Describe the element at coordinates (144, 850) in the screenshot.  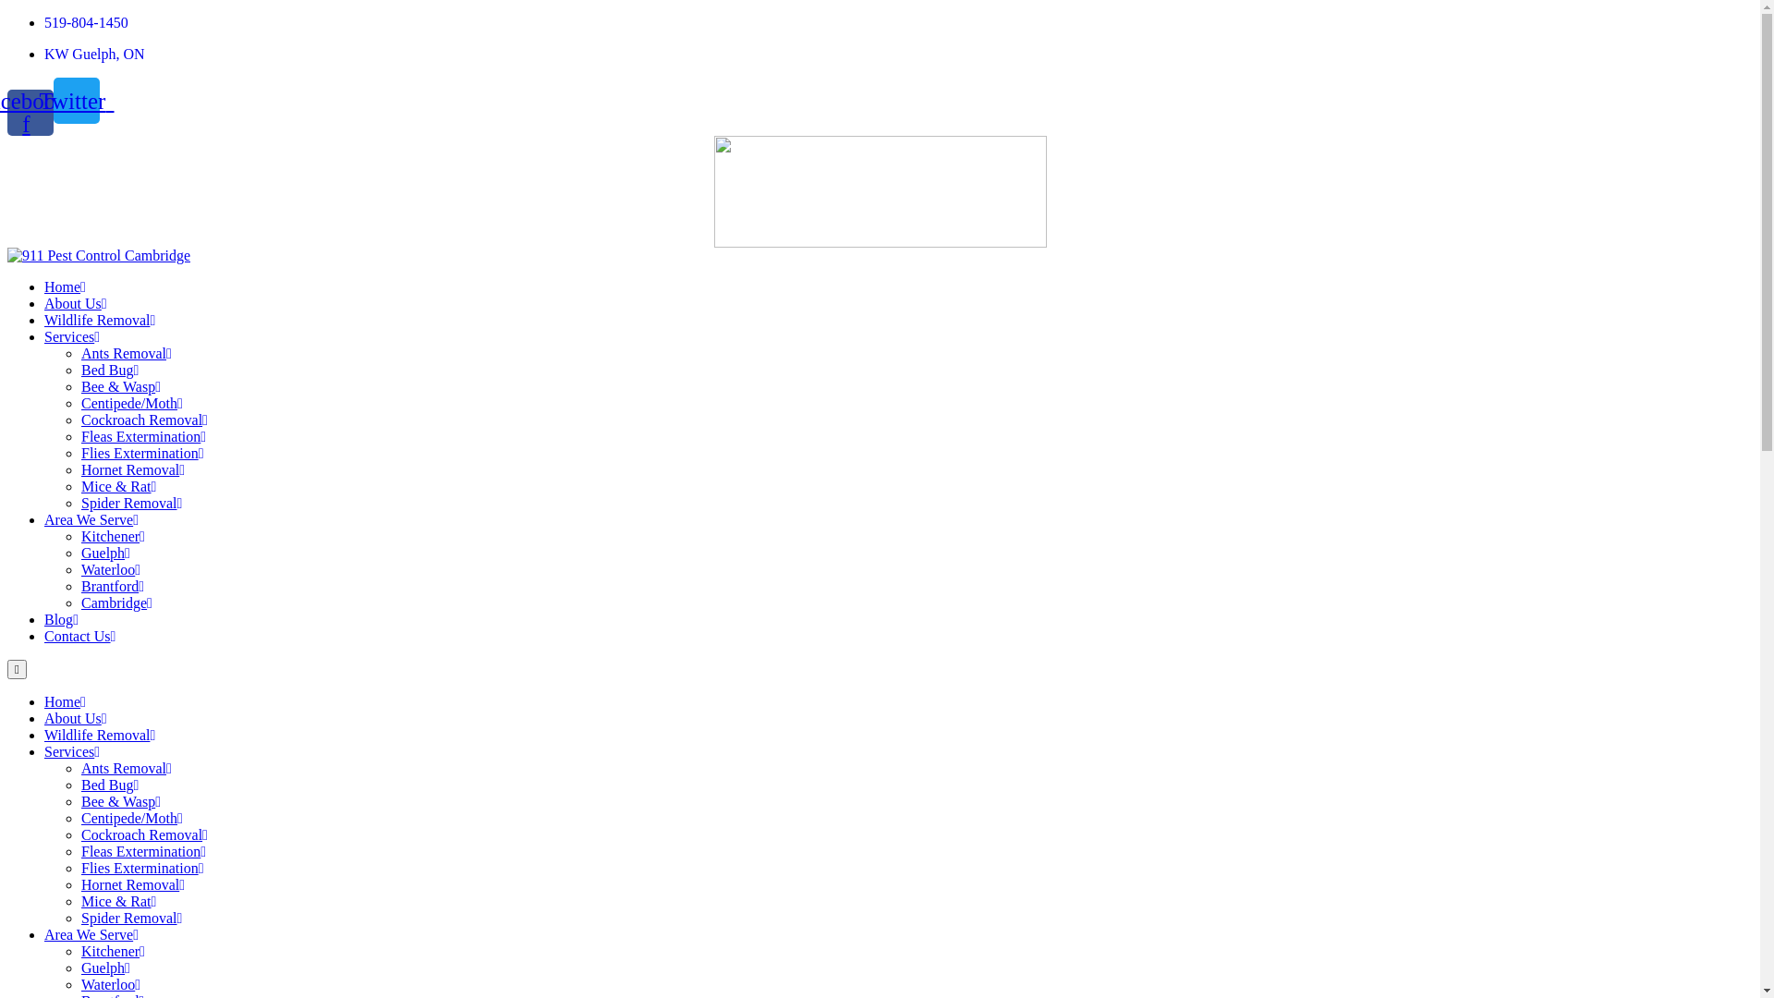
I see `Fleas Extermination` at that location.